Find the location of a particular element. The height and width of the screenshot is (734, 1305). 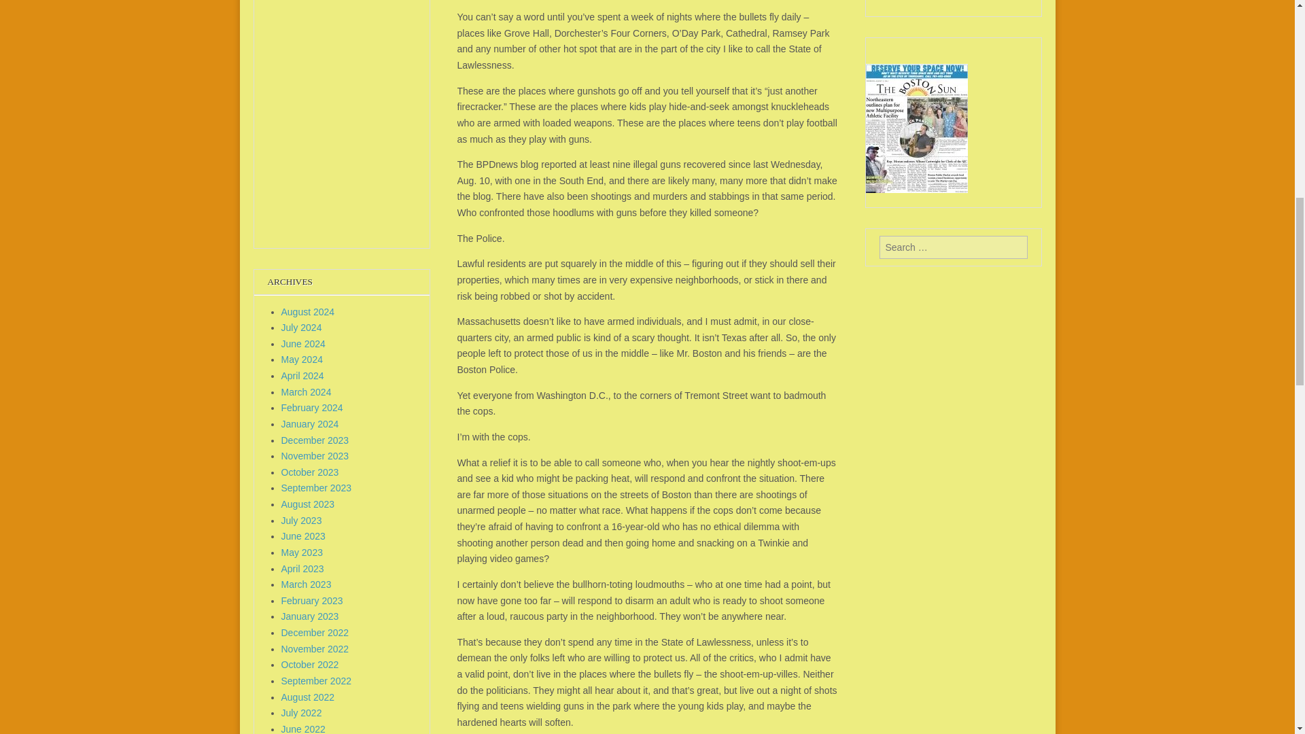

June 2024 is located at coordinates (303, 344).